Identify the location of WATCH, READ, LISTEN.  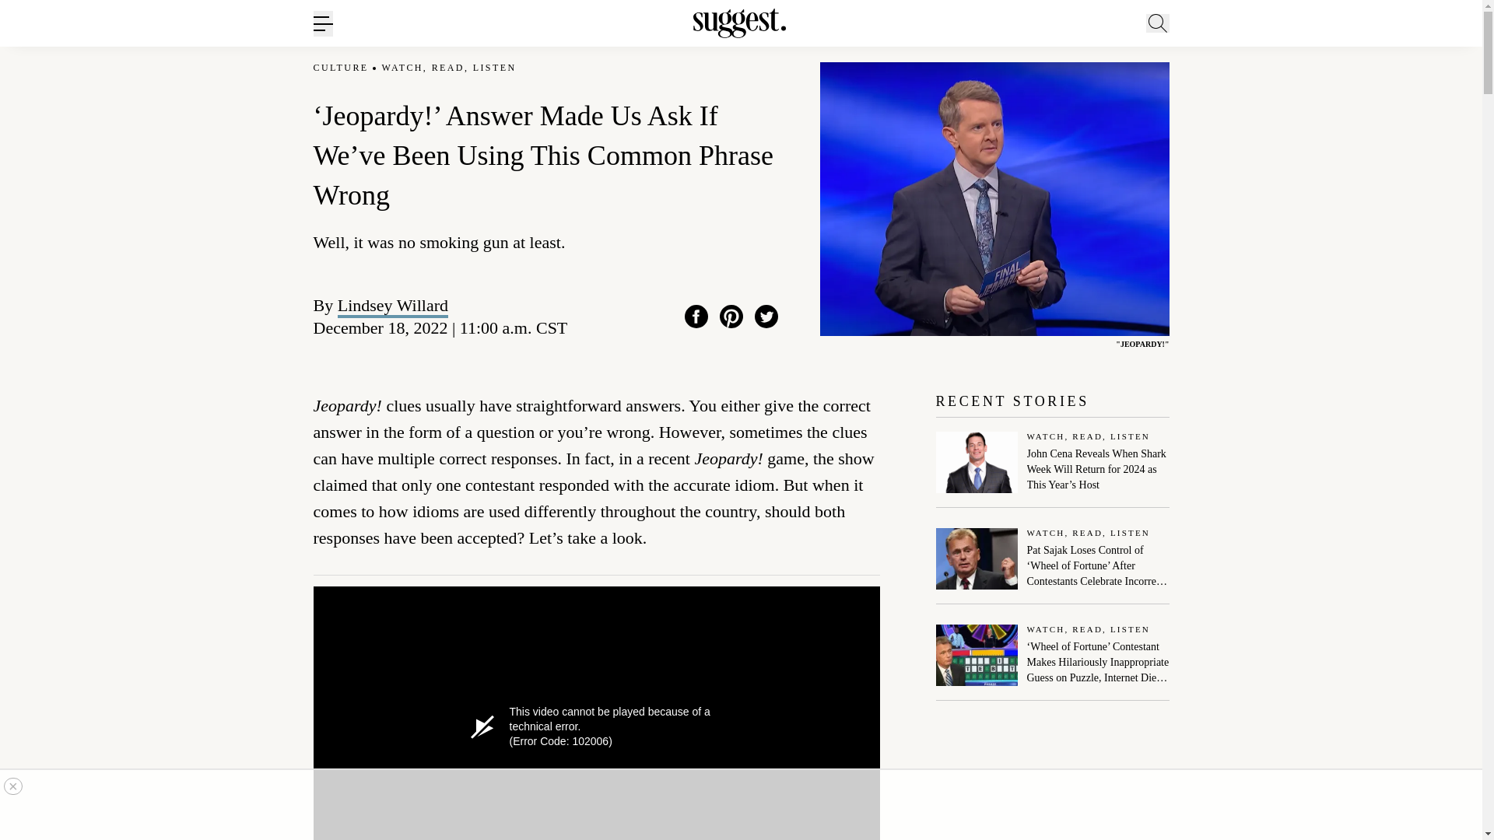
(450, 68).